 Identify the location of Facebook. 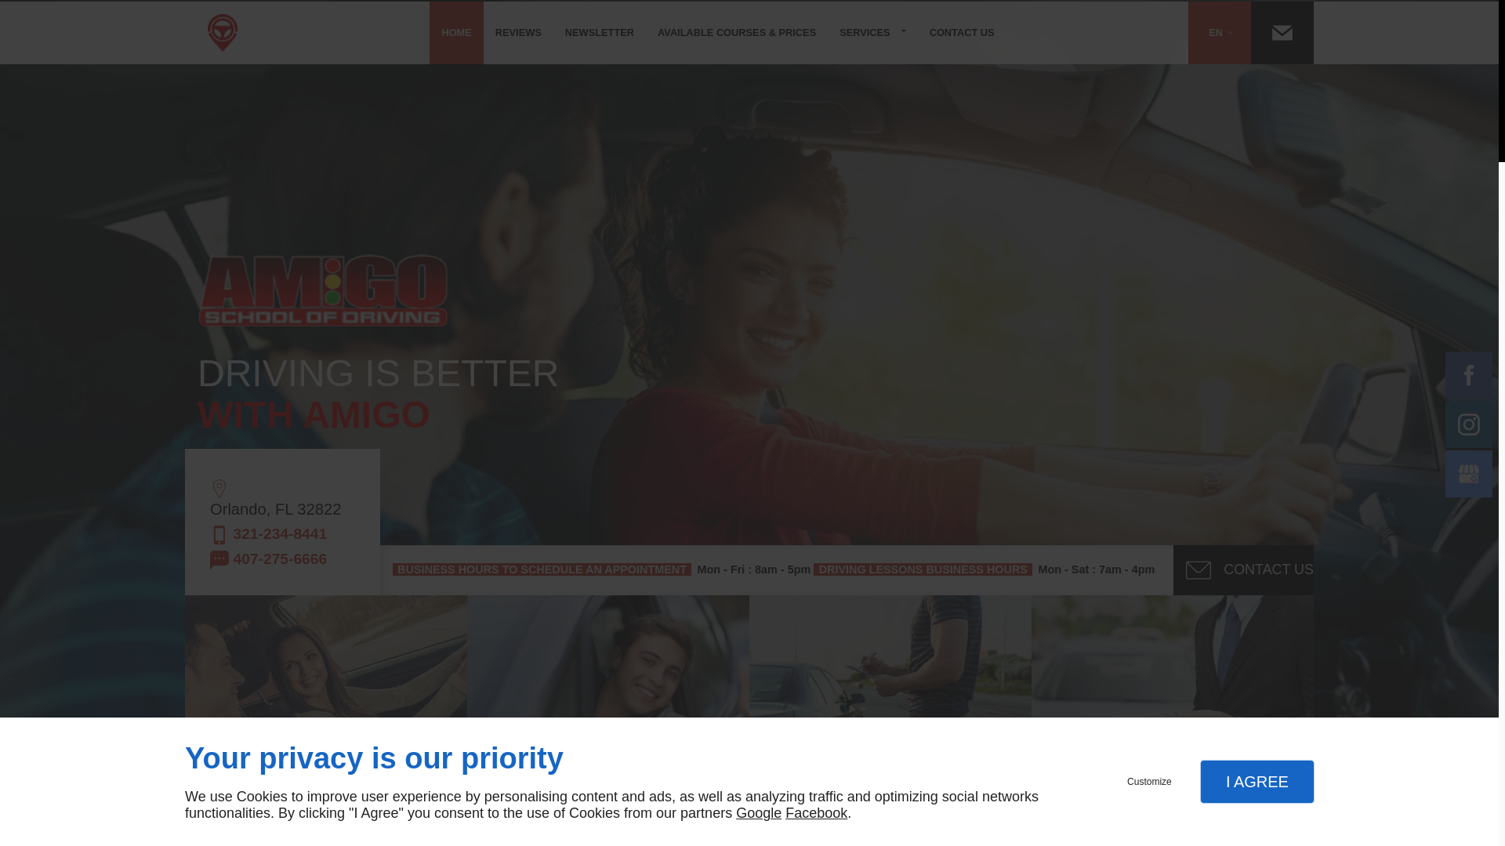
(1469, 374).